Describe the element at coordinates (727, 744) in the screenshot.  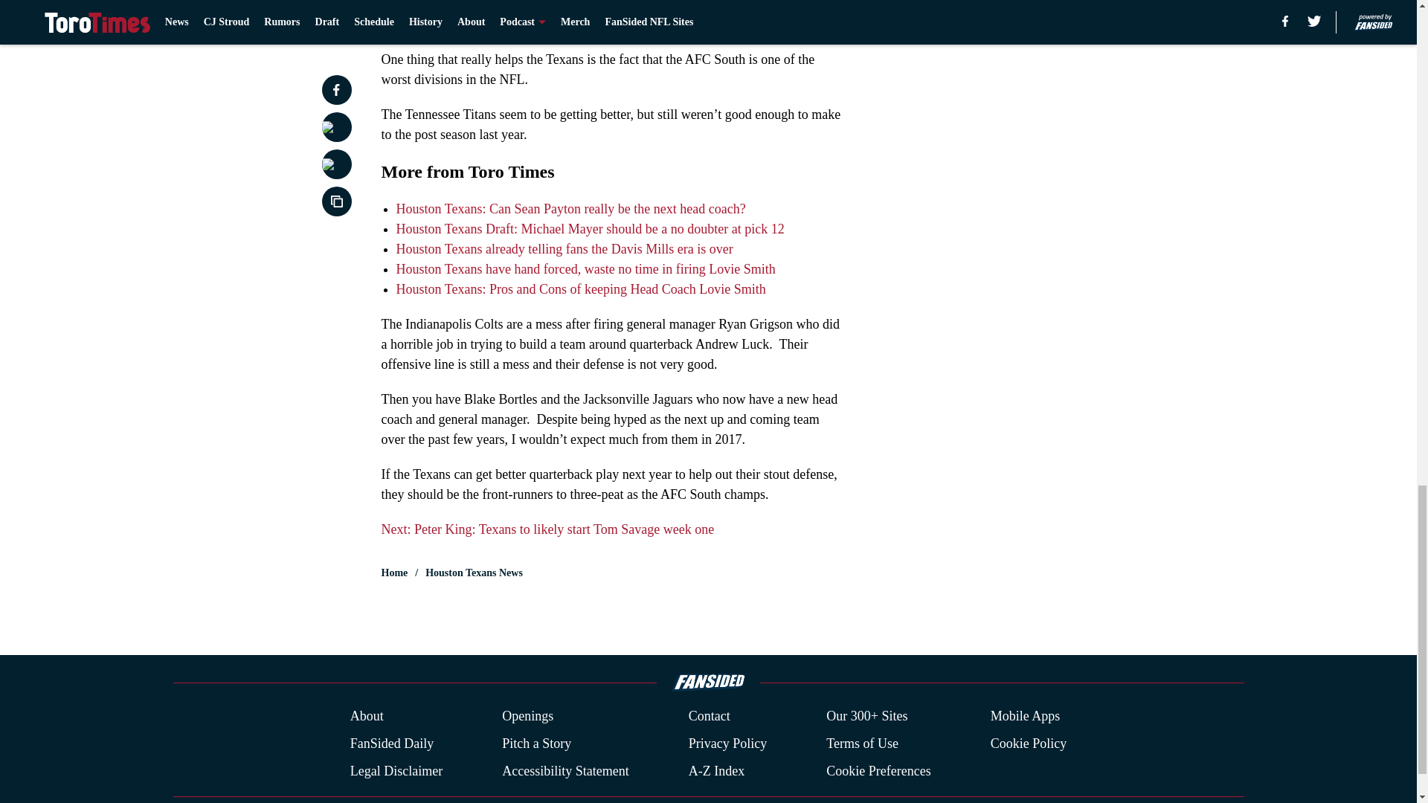
I see `Privacy Policy` at that location.